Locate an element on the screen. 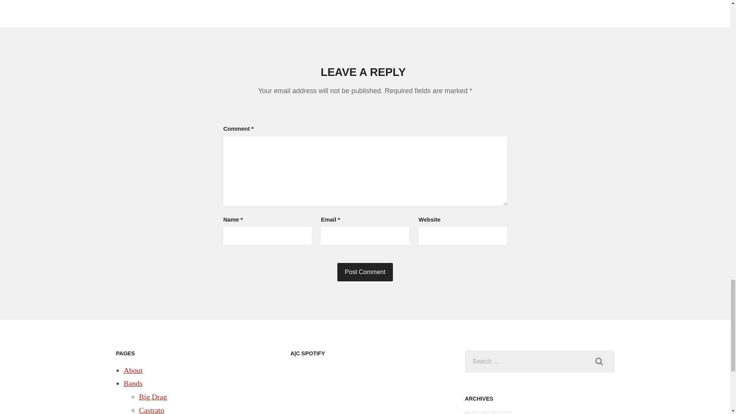 The width and height of the screenshot is (736, 414). Search is located at coordinates (599, 361).